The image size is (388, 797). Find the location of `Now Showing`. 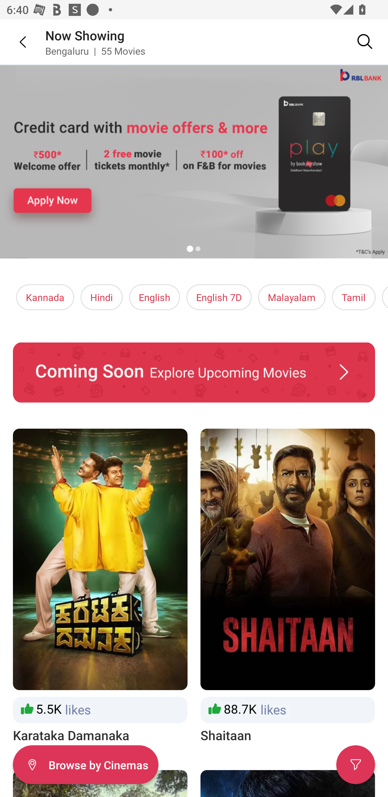

Now Showing is located at coordinates (85, 35).